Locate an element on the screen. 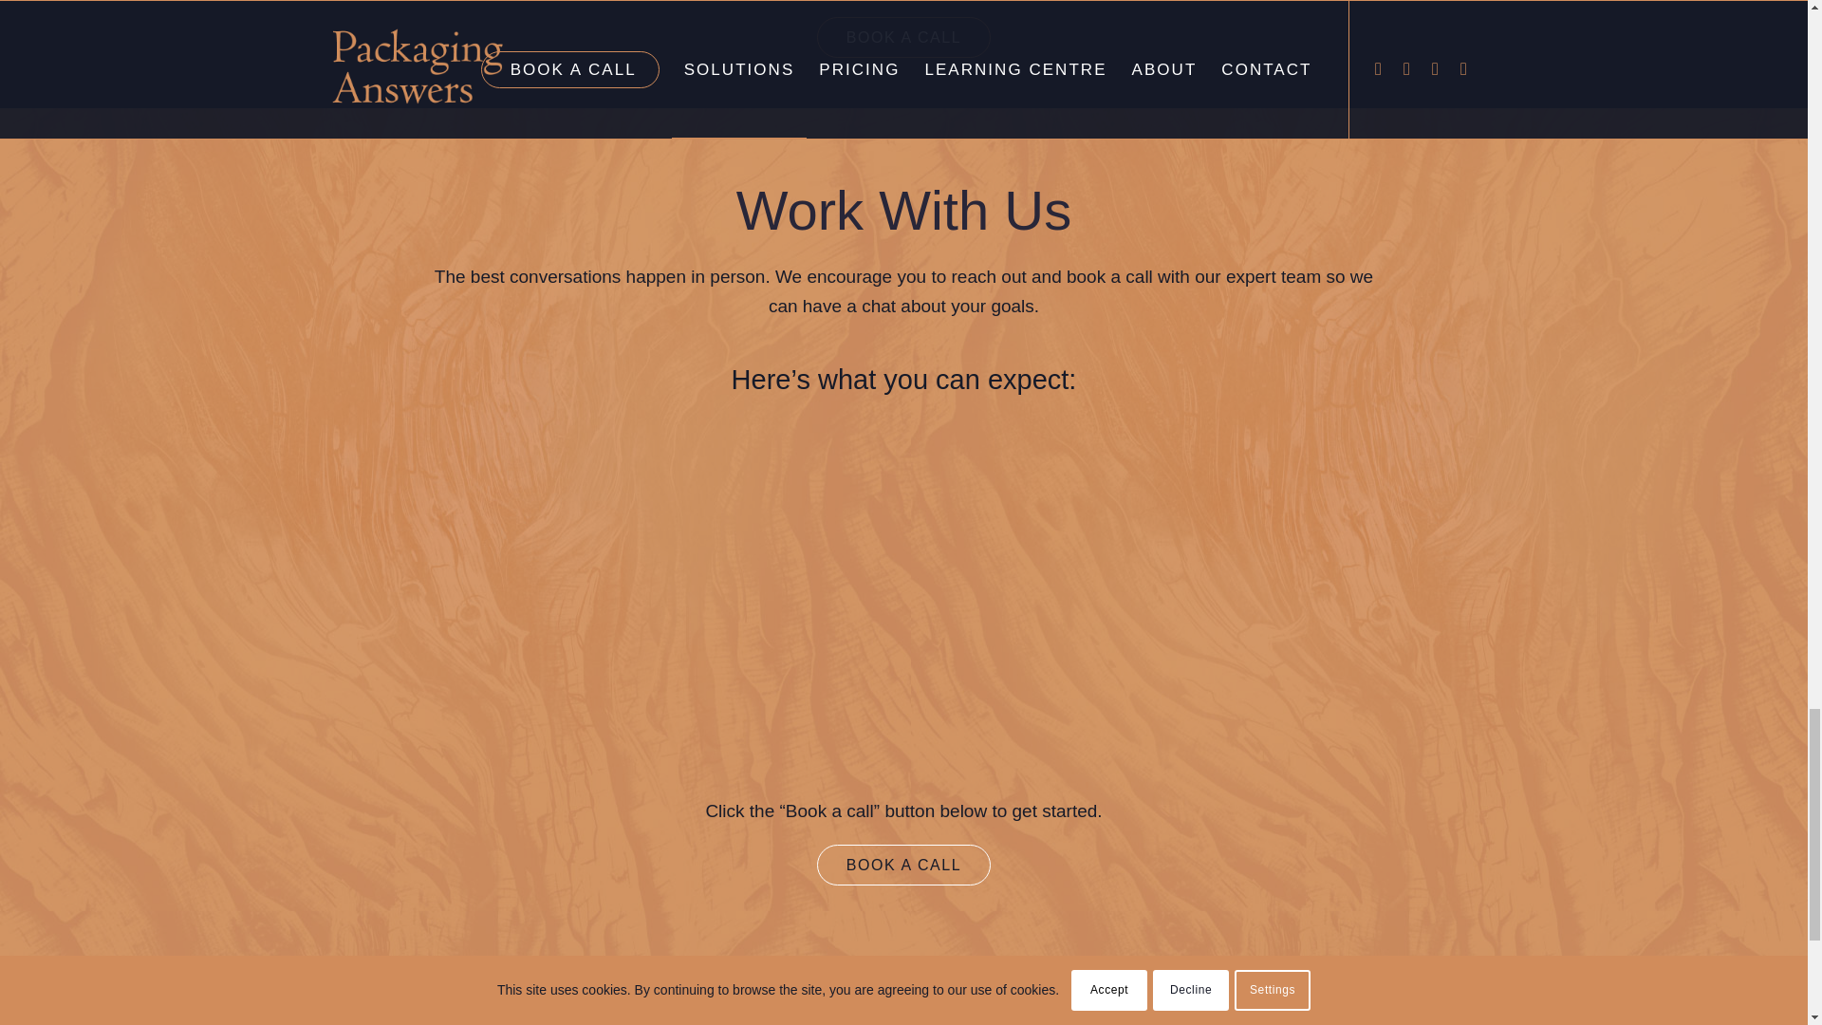  BOOK A CALL is located at coordinates (903, 37).